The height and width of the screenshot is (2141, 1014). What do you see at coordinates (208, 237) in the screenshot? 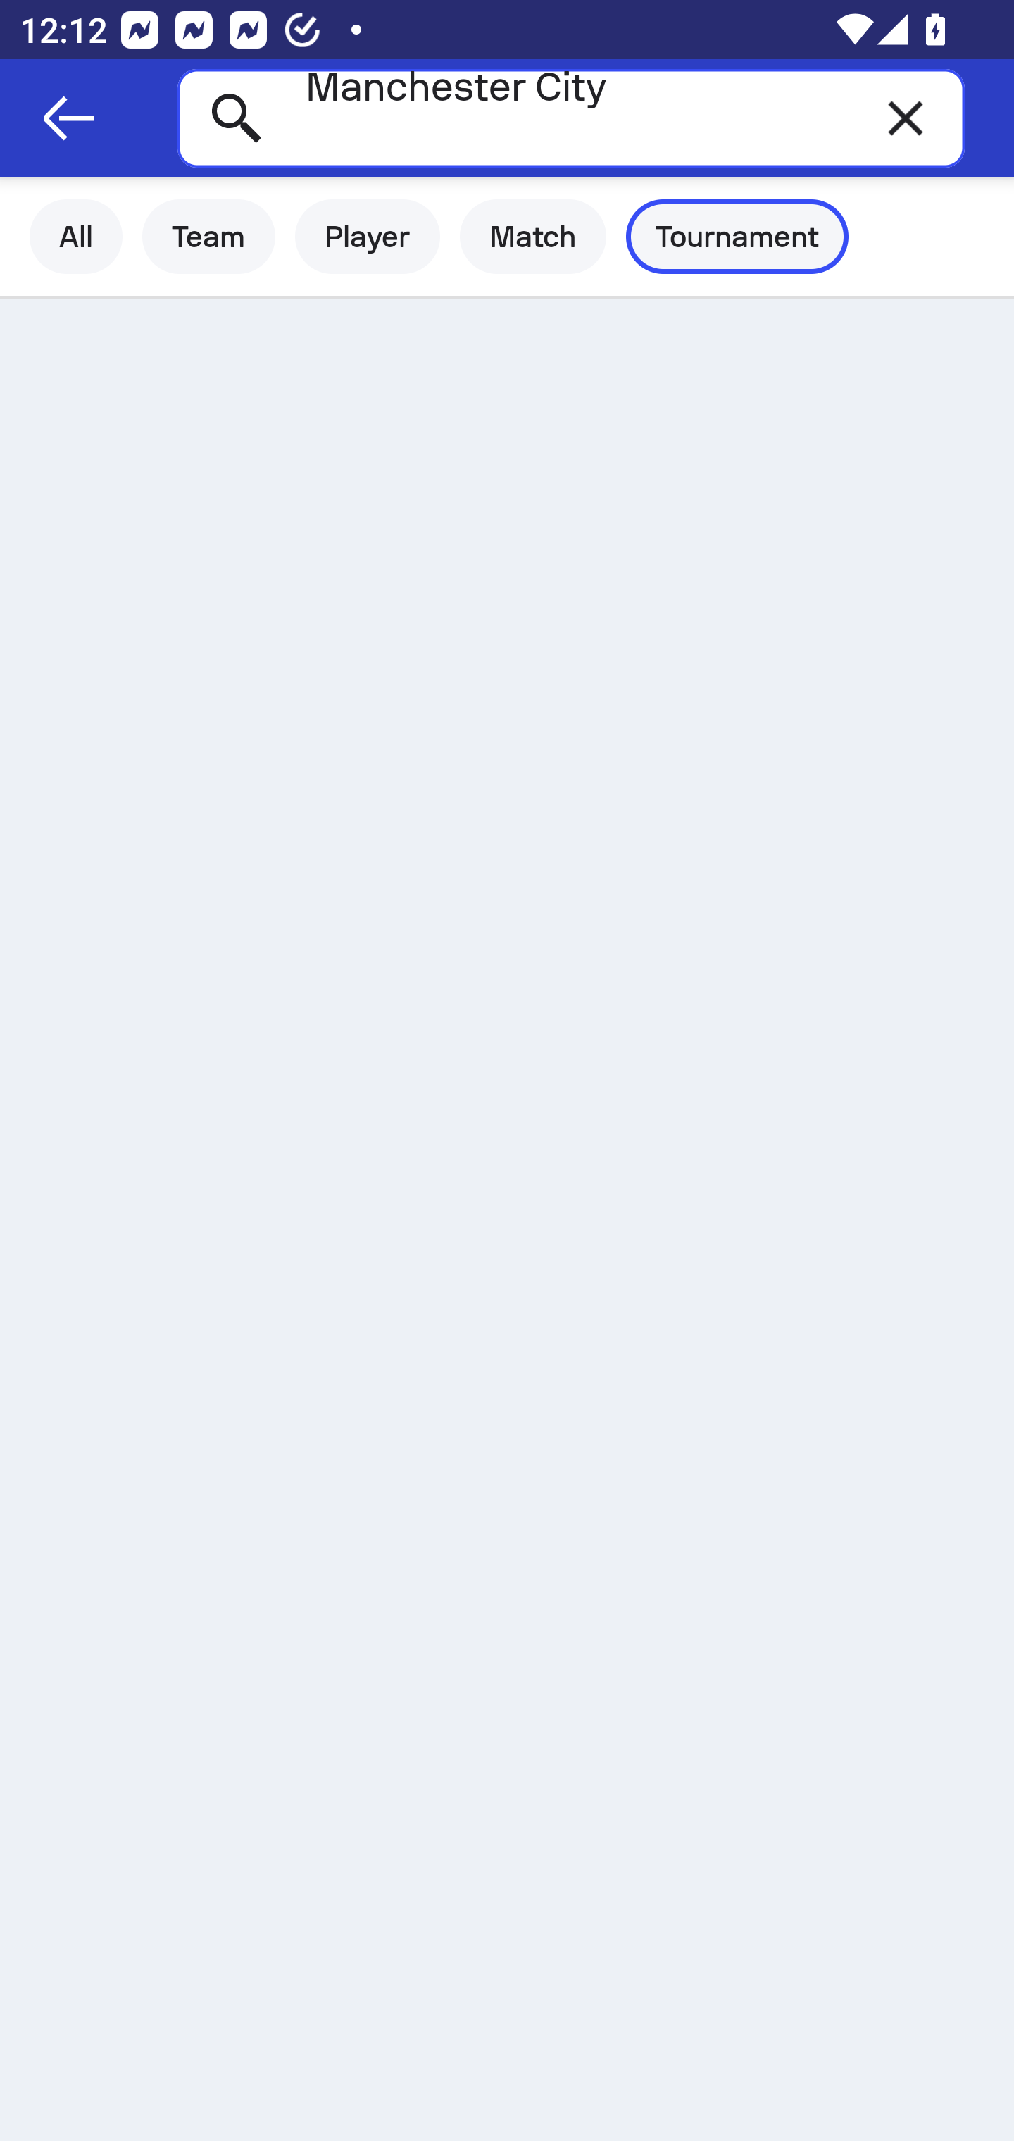
I see `Team` at bounding box center [208, 237].